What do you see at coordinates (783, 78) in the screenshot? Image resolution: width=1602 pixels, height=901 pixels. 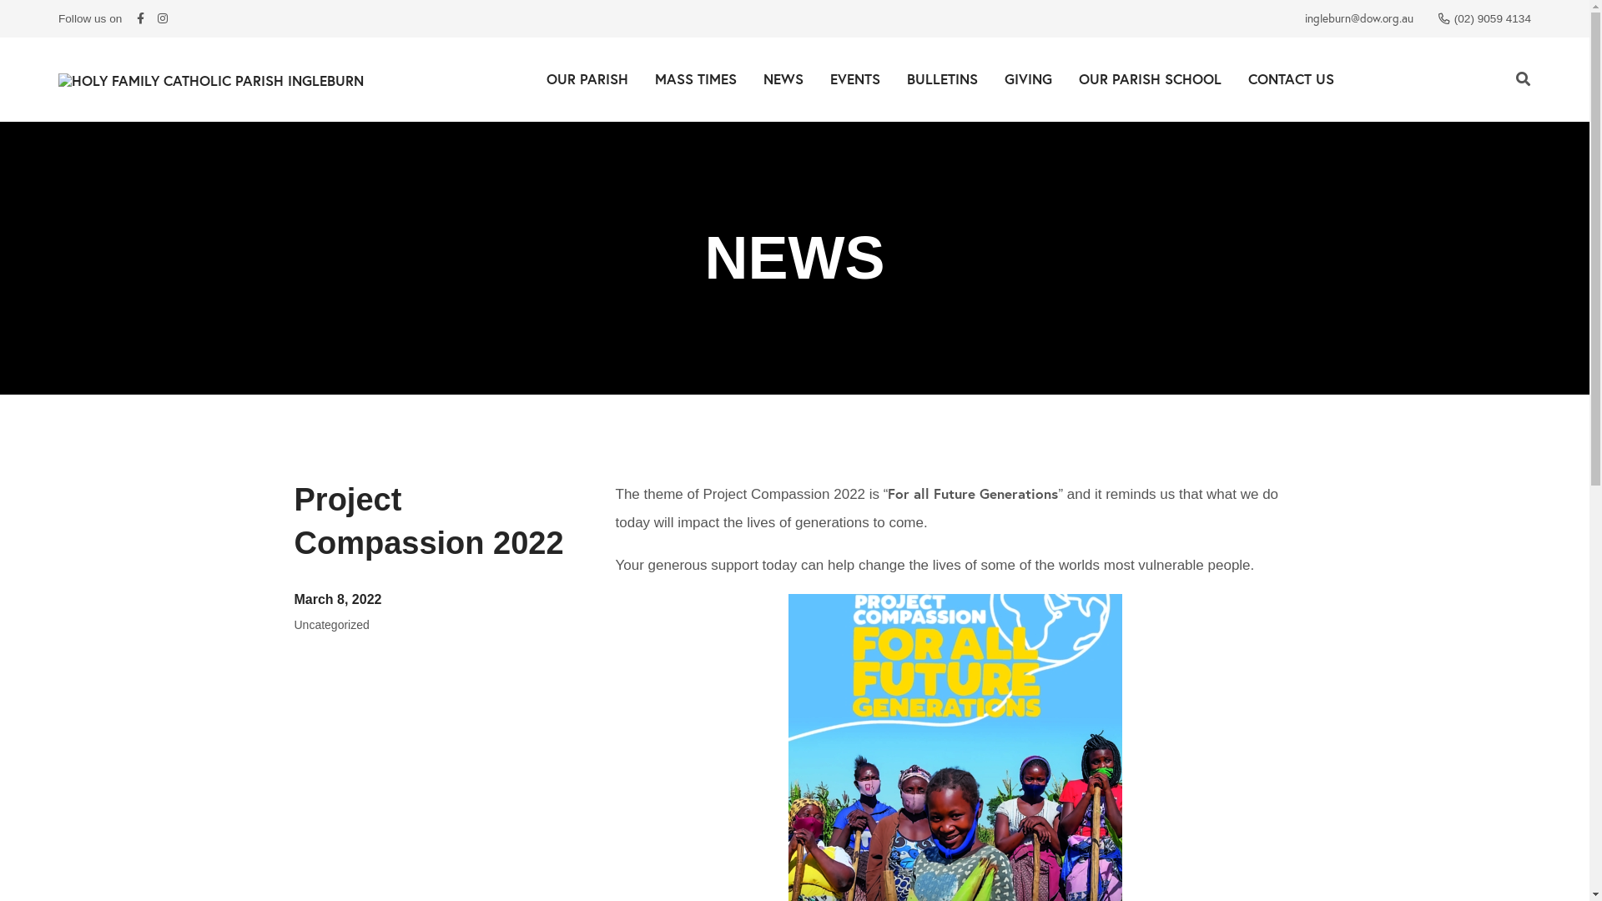 I see `NEWS` at bounding box center [783, 78].